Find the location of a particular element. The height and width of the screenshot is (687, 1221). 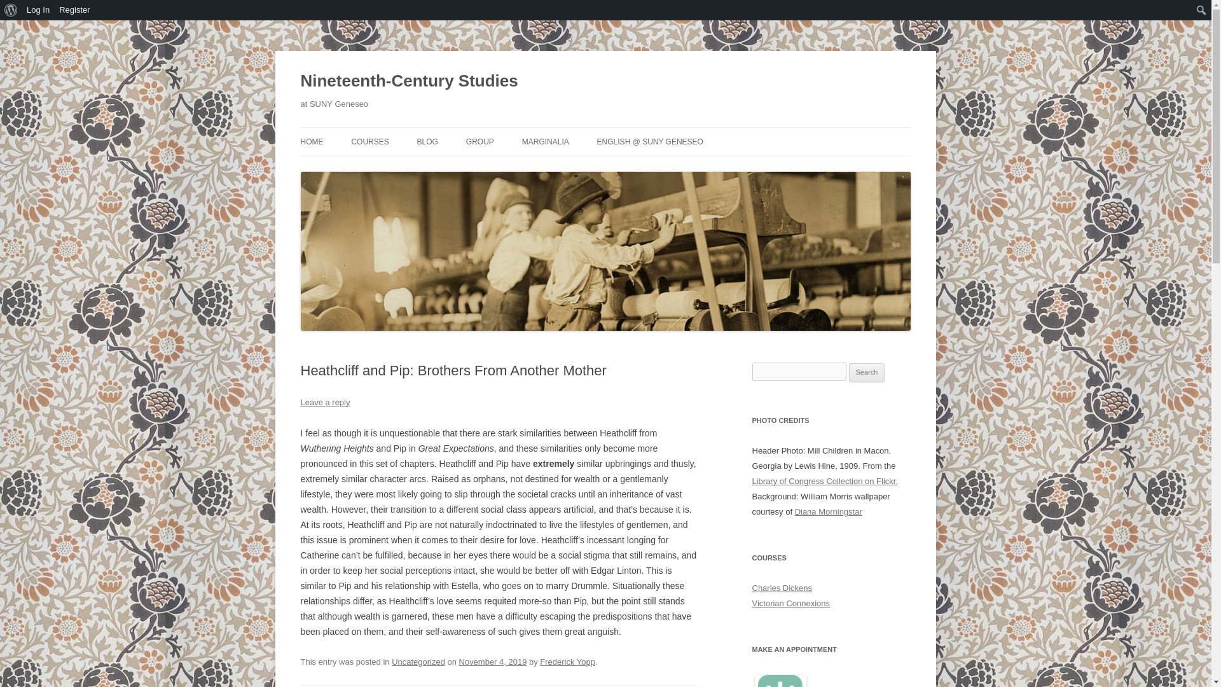

Register is located at coordinates (75, 10).